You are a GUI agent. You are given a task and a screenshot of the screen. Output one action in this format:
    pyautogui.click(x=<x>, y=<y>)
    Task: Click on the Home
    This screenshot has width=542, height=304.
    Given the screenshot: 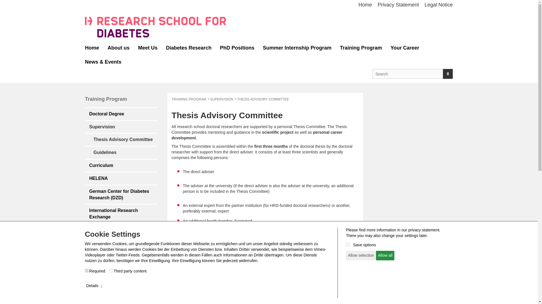 What is the action you would take?
    pyautogui.click(x=92, y=48)
    